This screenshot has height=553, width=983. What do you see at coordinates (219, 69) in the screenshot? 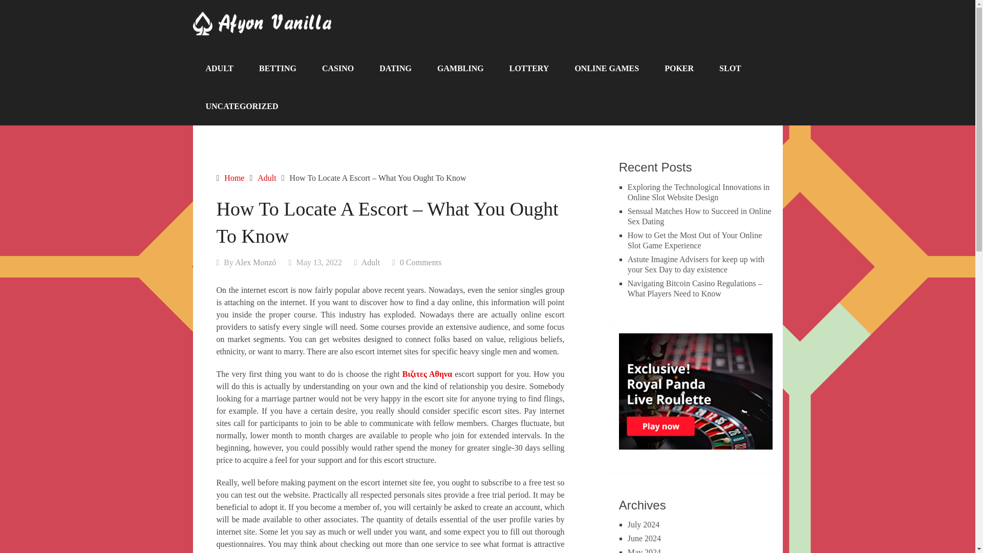
I see `ADULT` at bounding box center [219, 69].